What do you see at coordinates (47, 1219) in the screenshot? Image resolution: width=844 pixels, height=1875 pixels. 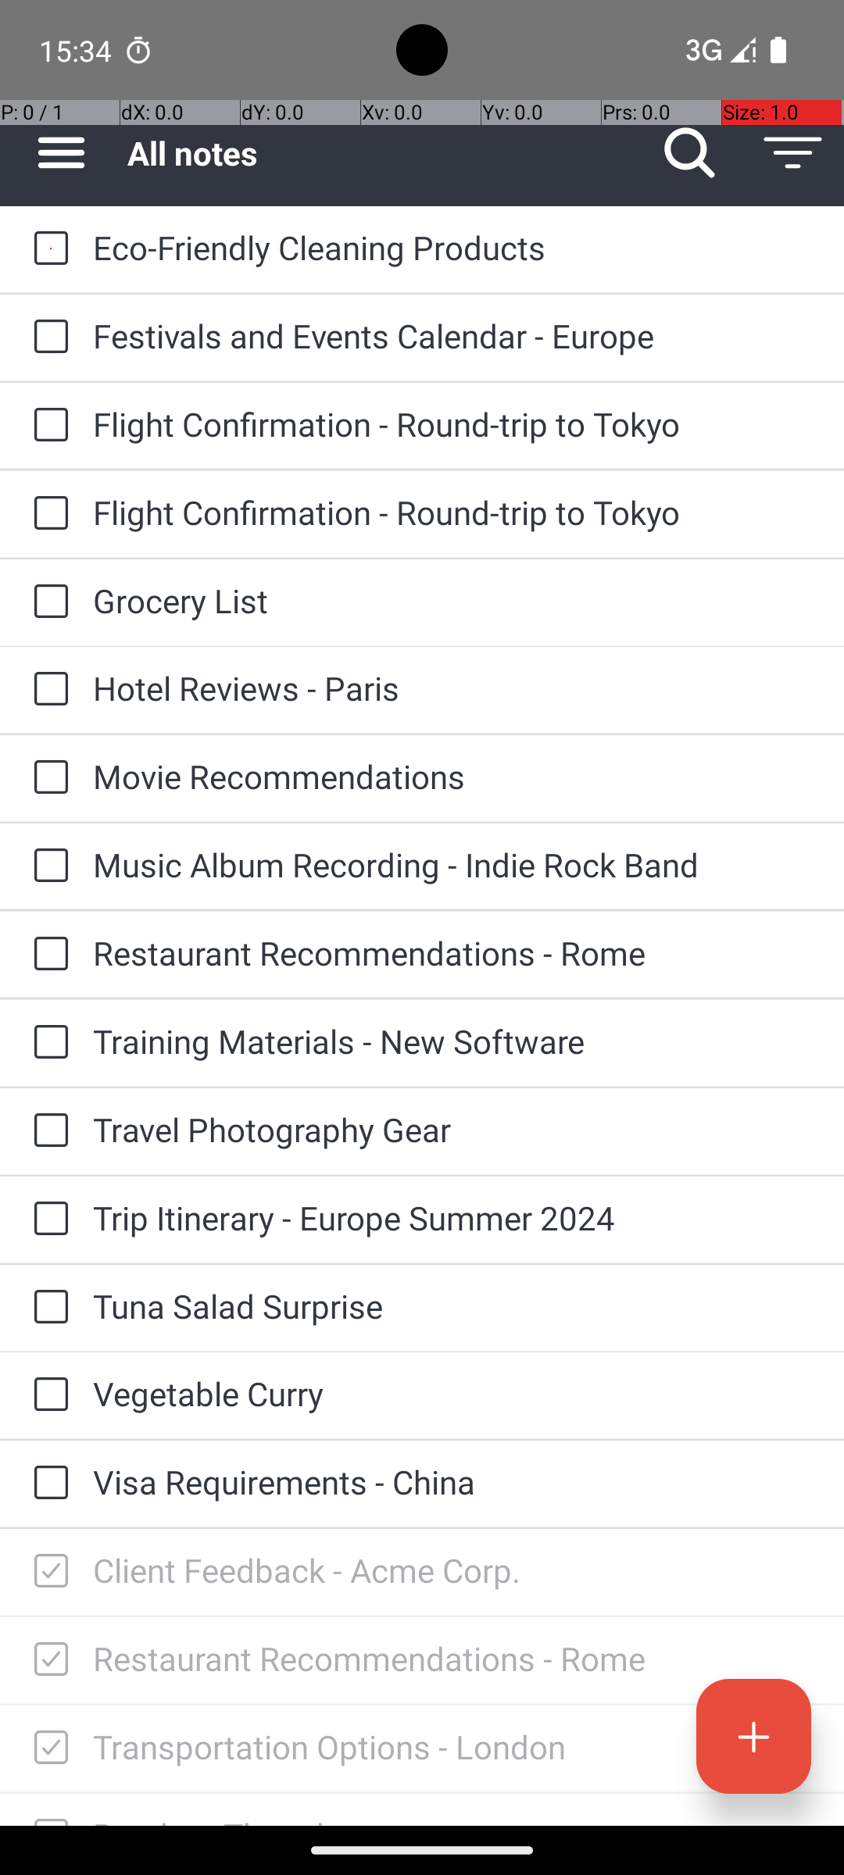 I see `to-do: Trip Itinerary - Europe Summer 2024` at bounding box center [47, 1219].